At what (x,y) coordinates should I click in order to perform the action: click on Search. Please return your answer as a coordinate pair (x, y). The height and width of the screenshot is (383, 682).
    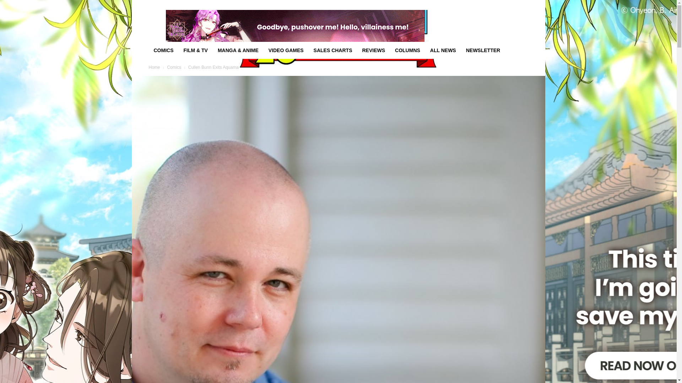
    Looking at the image, I should click on (508, 30).